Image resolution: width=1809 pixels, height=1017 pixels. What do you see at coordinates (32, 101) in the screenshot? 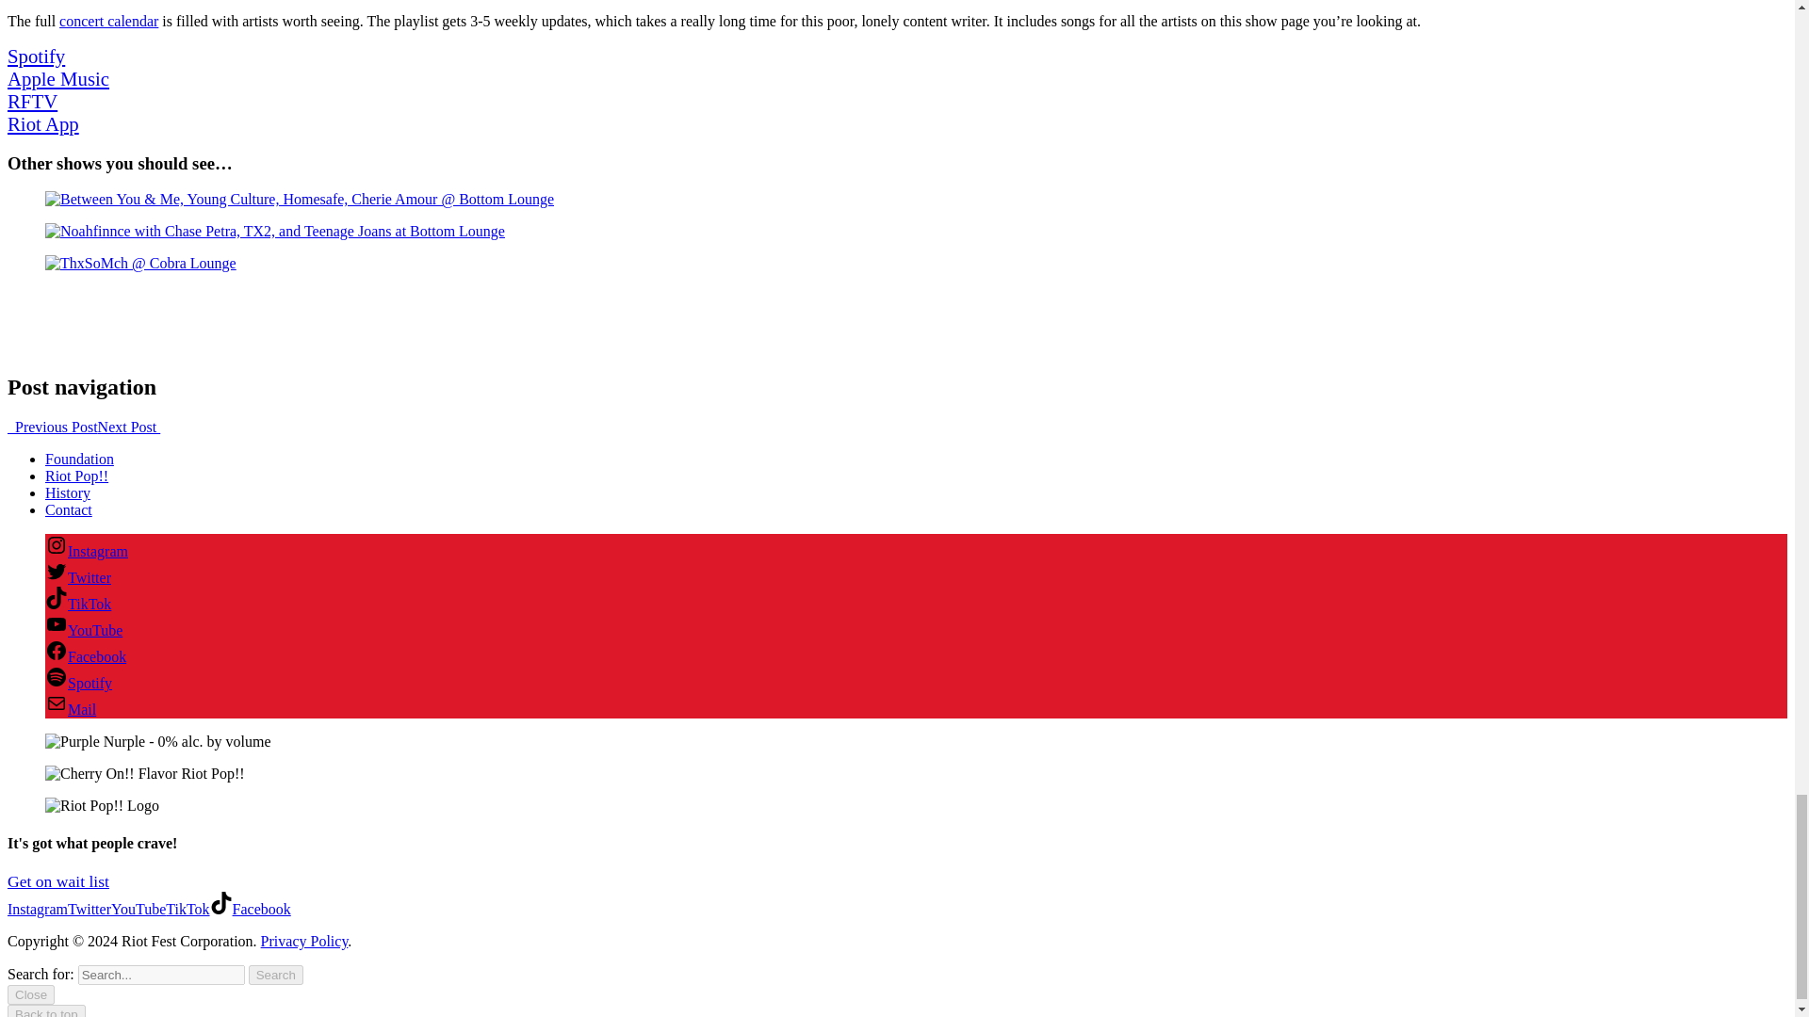
I see `RFTV` at bounding box center [32, 101].